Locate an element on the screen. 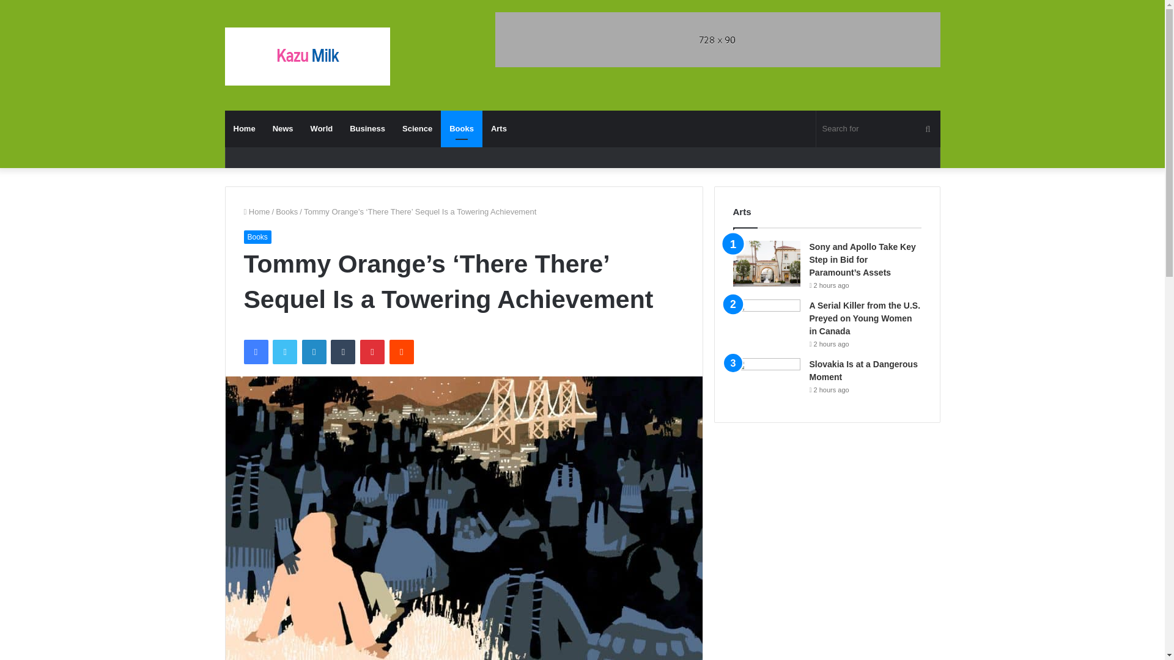 The image size is (1174, 660). Arts is located at coordinates (499, 128).